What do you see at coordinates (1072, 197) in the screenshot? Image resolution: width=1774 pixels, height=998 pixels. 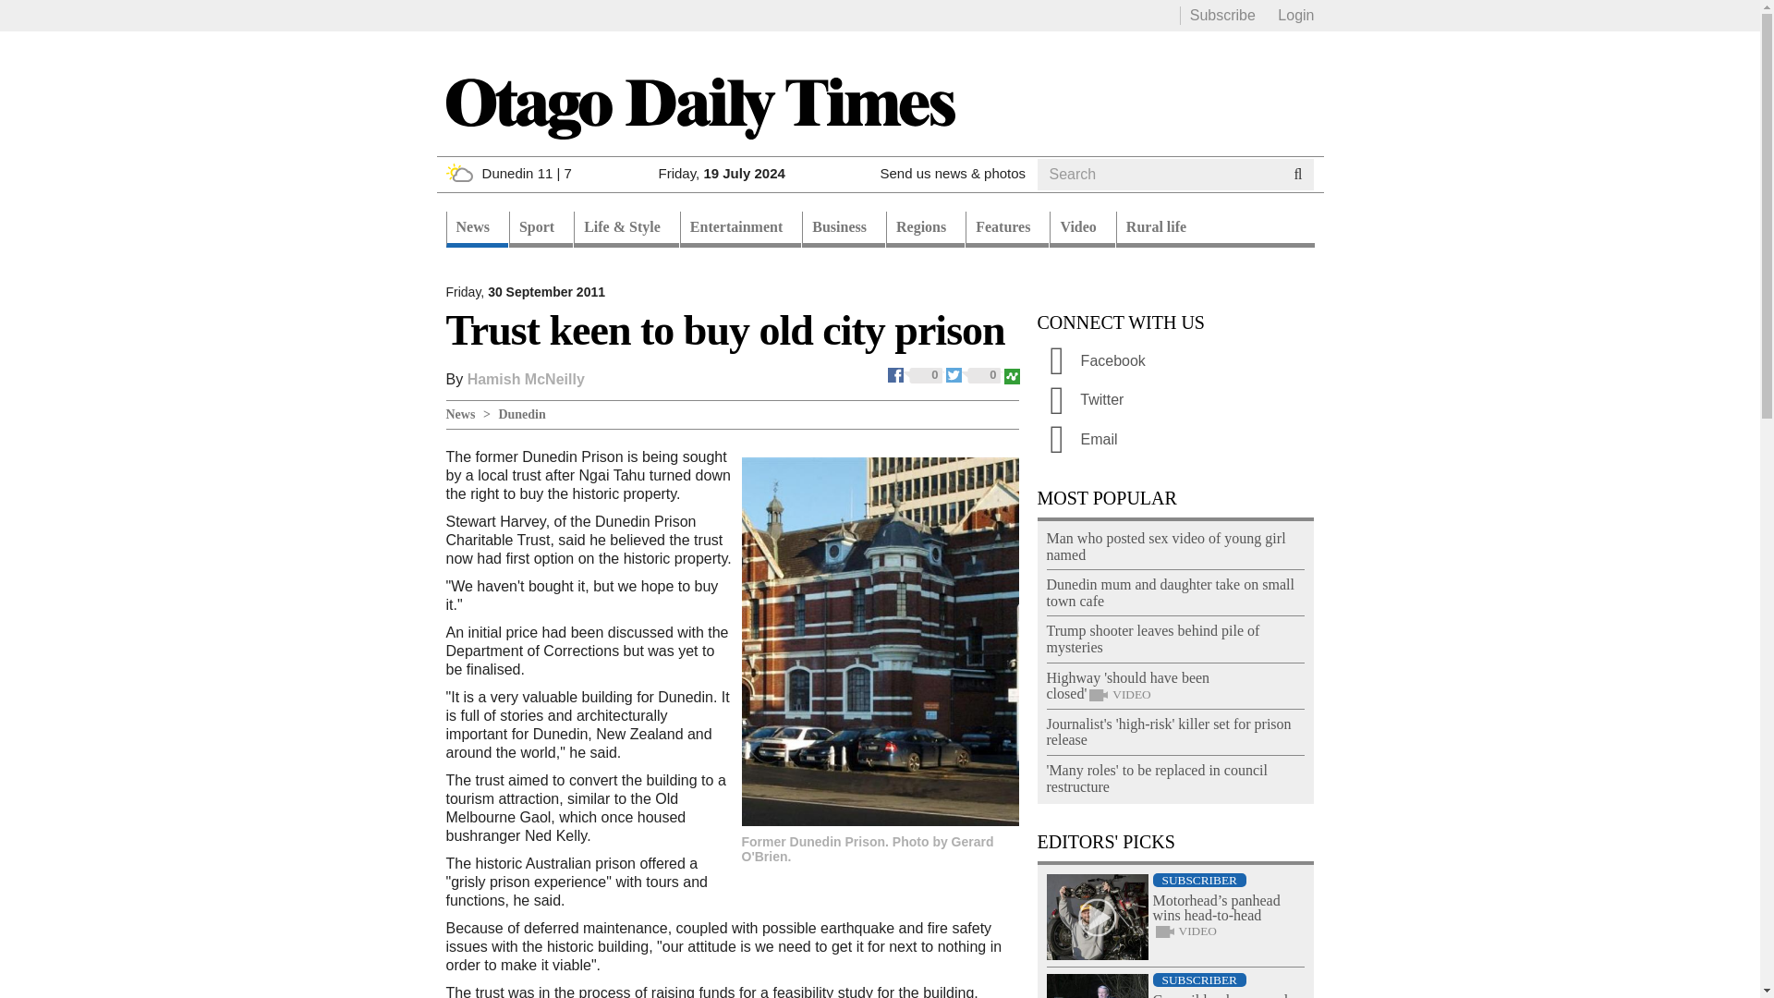 I see `Search` at bounding box center [1072, 197].